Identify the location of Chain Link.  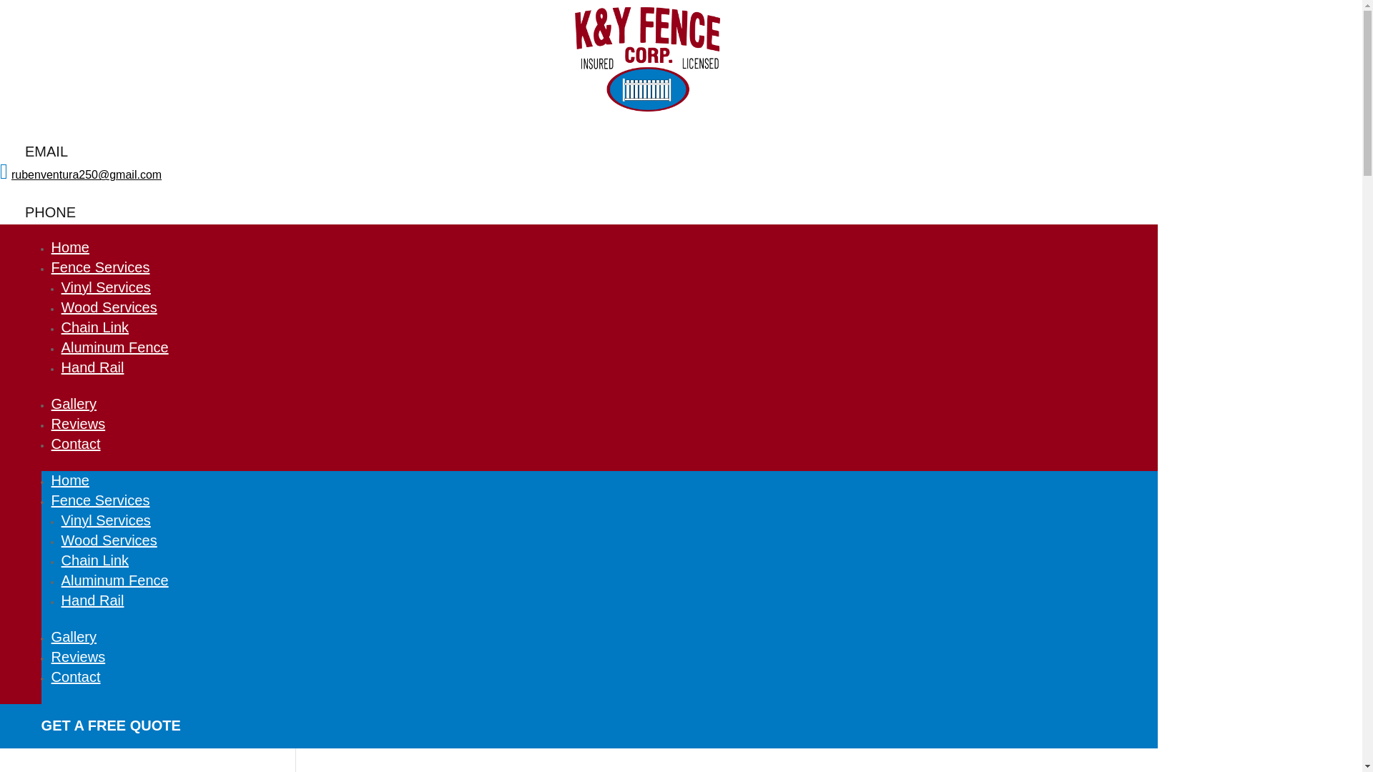
(95, 560).